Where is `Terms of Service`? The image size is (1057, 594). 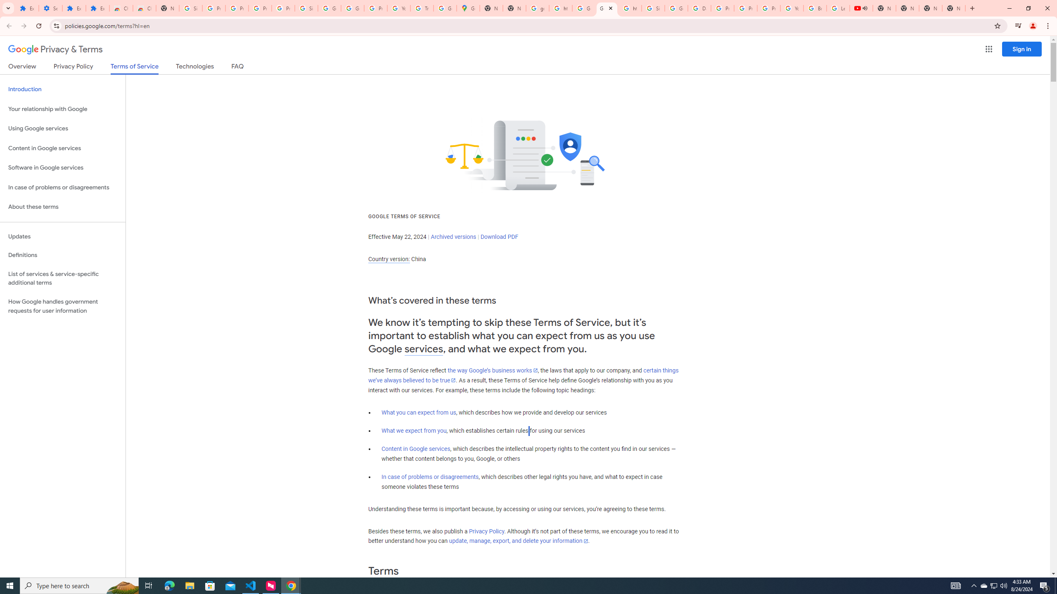 Terms of Service is located at coordinates (134, 68).